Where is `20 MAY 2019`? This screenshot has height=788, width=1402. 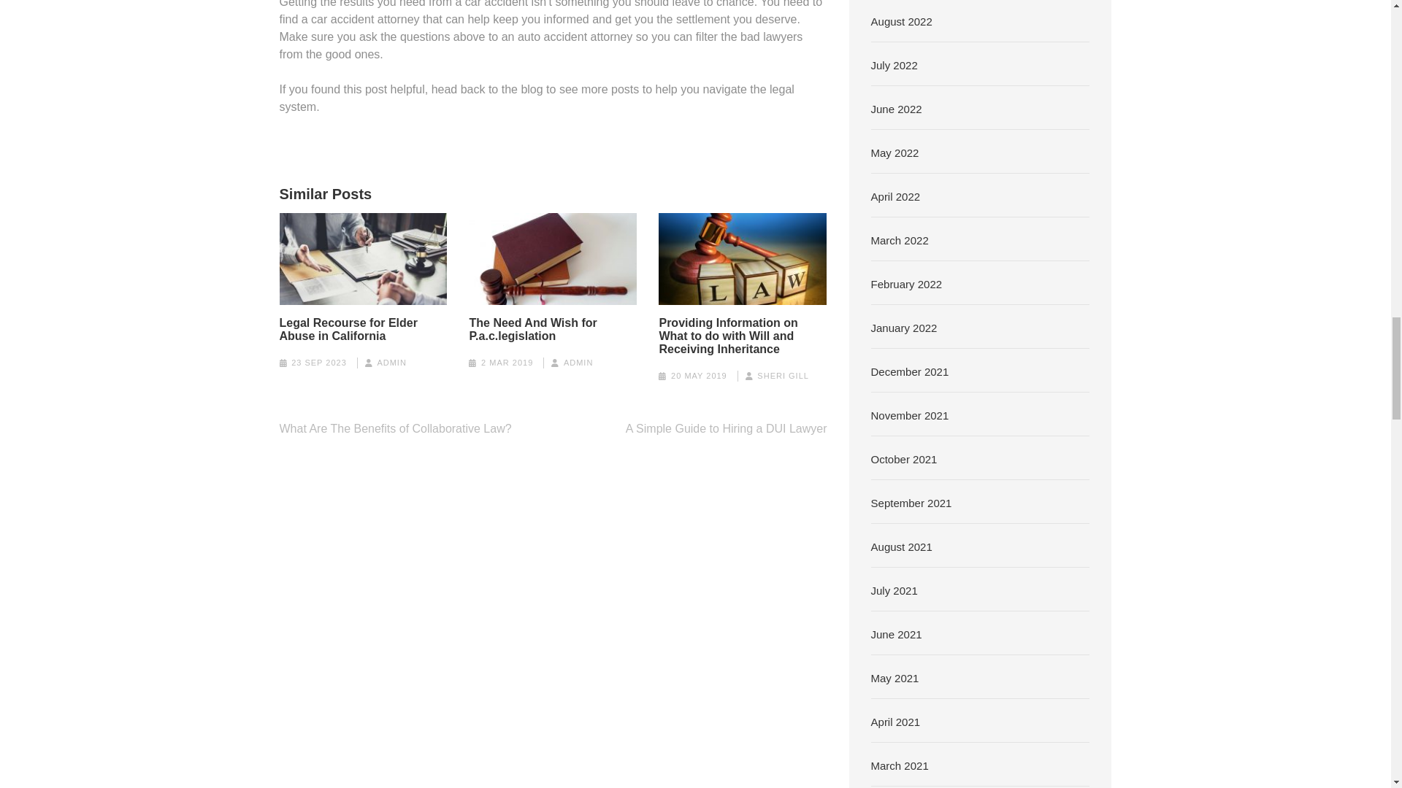 20 MAY 2019 is located at coordinates (700, 375).